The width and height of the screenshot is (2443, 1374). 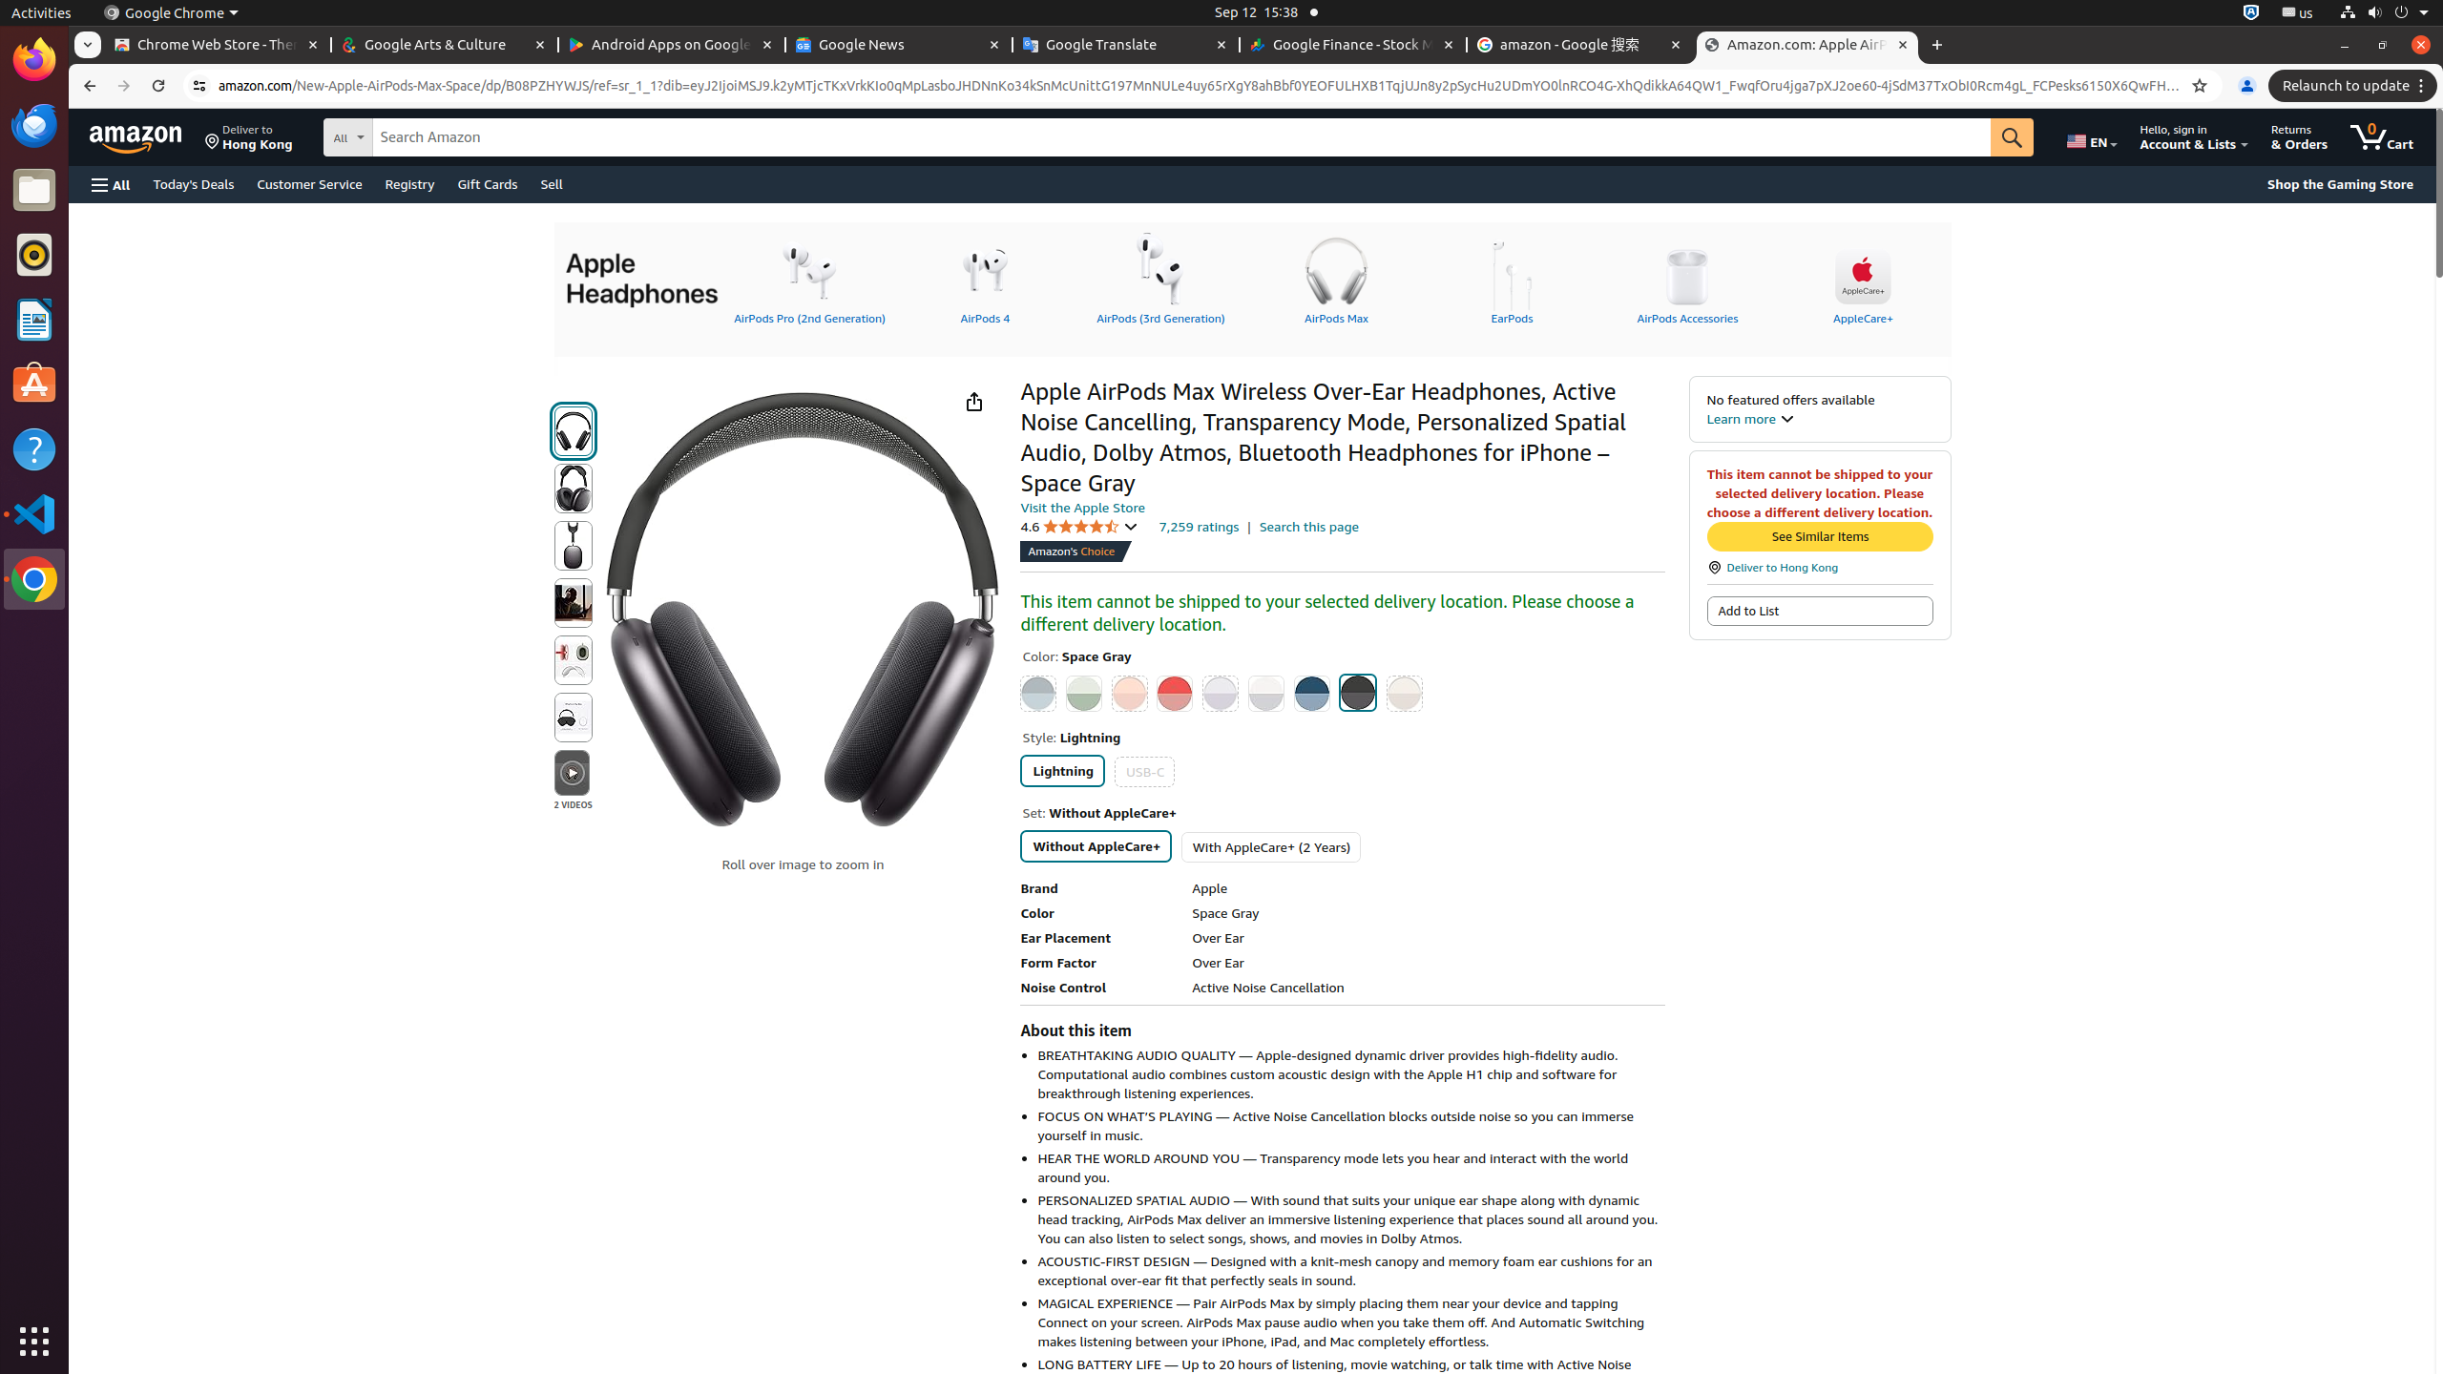 What do you see at coordinates (419, 135) in the screenshot?
I see `All Departments` at bounding box center [419, 135].